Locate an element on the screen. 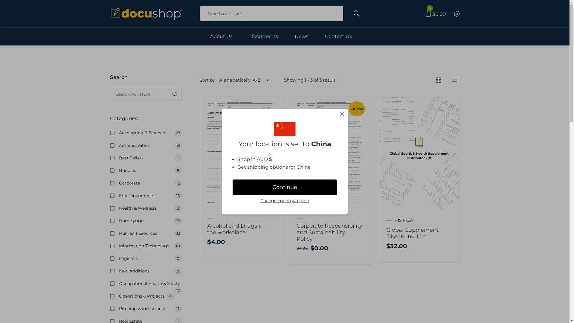 The image size is (574, 323). Human Resources
32 is located at coordinates (150, 233).